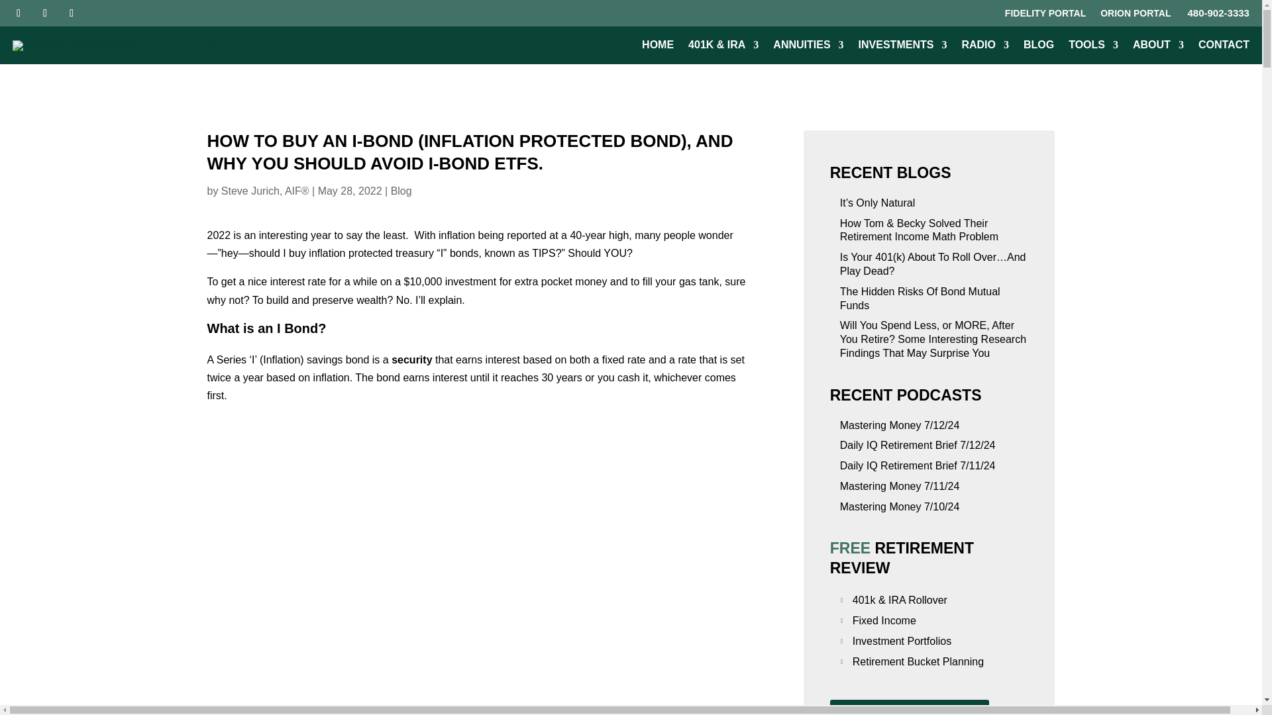 The image size is (1272, 715). I want to click on Follow on Facebook, so click(19, 13).